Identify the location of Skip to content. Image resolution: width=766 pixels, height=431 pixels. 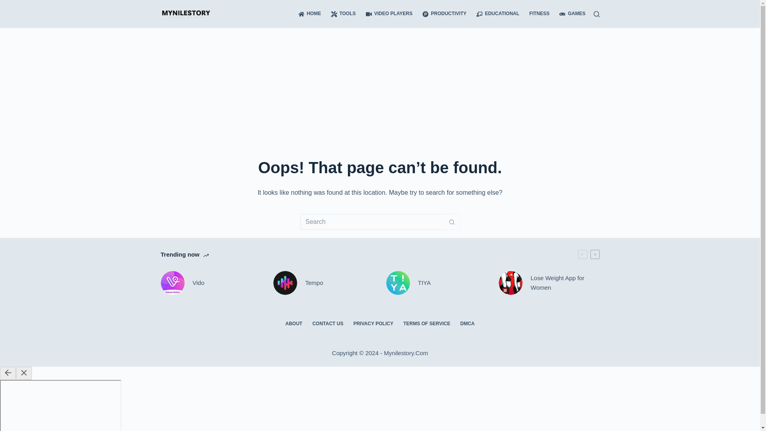
(8, 4).